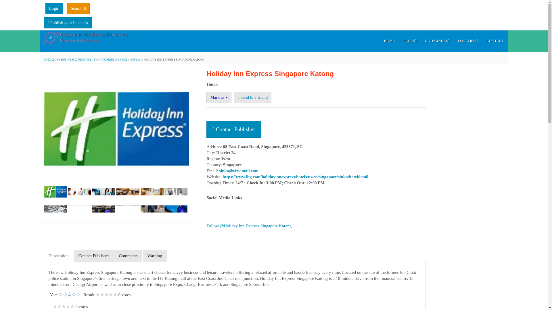 The width and height of the screenshot is (552, 310). Describe the element at coordinates (78, 8) in the screenshot. I see `Search` at that location.